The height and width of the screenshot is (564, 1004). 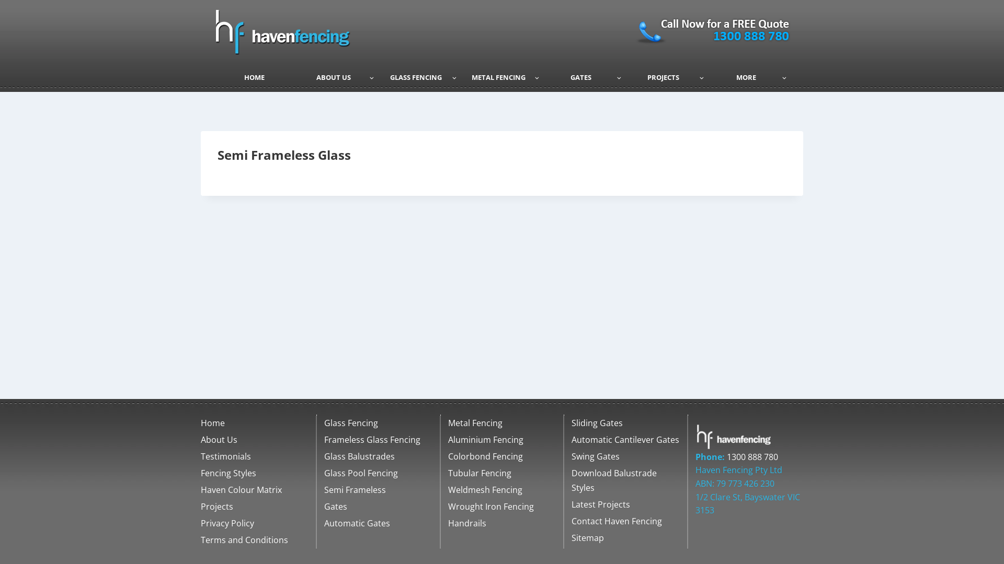 I want to click on Weldmesh Fencing, so click(x=502, y=490).